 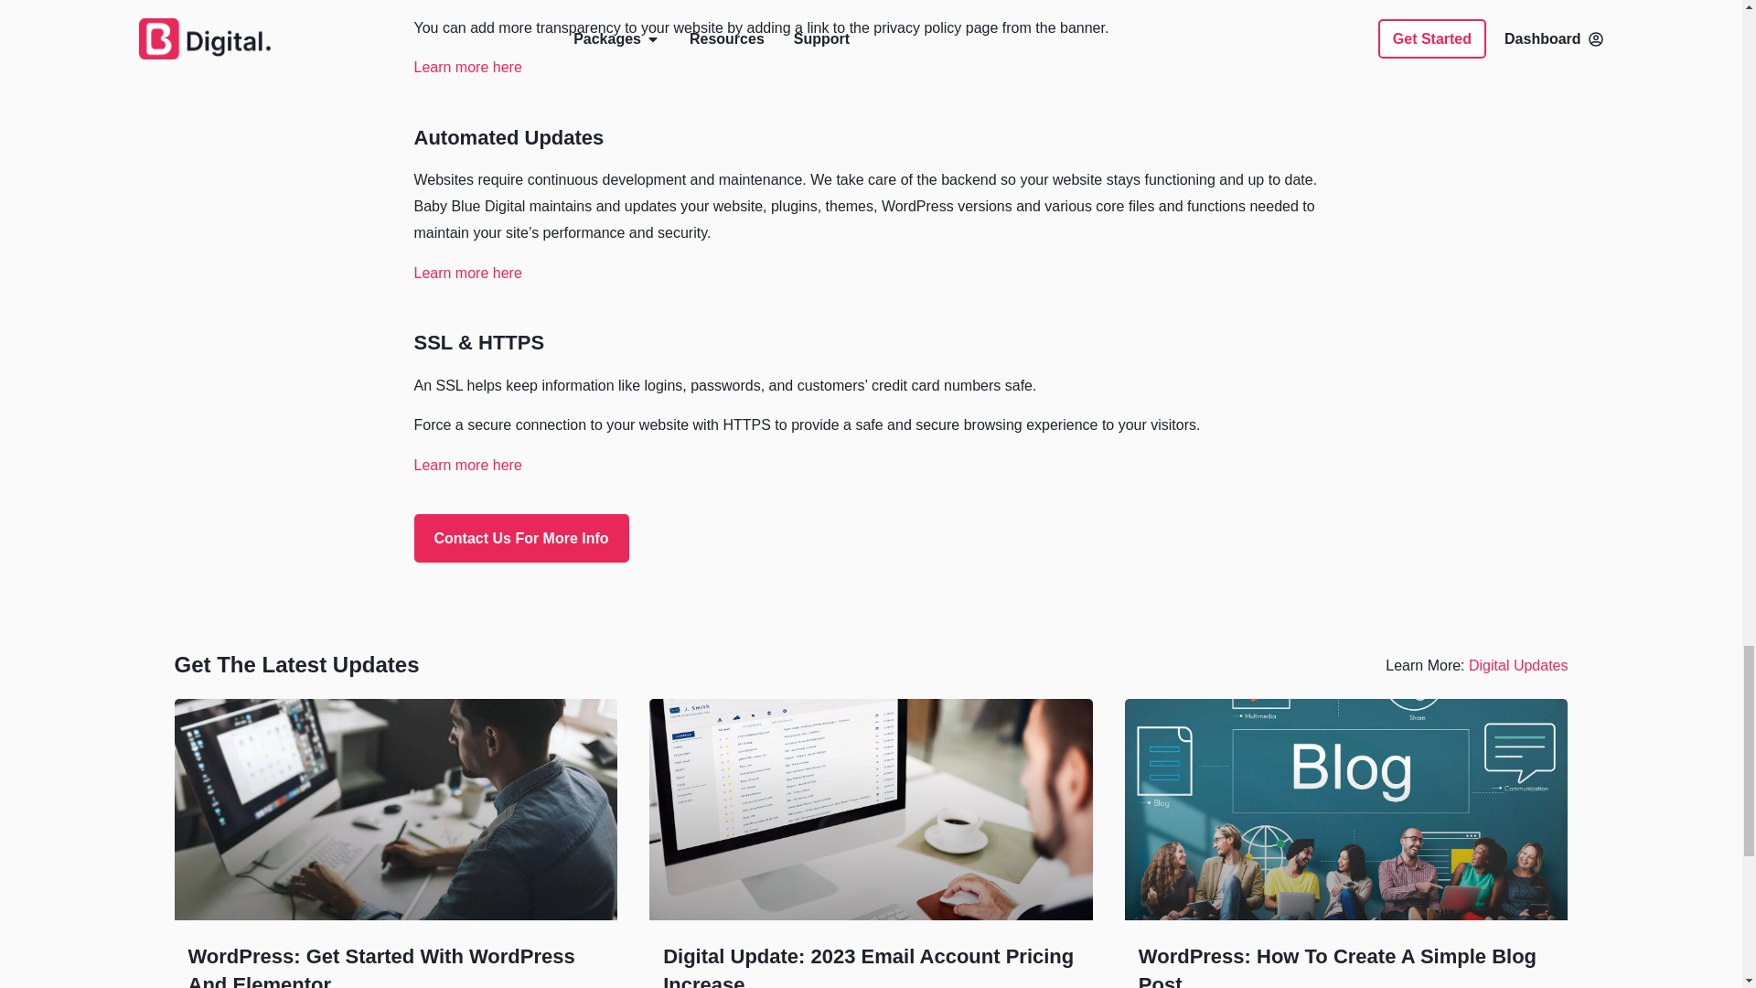 What do you see at coordinates (466, 273) in the screenshot?
I see `Learn more here` at bounding box center [466, 273].